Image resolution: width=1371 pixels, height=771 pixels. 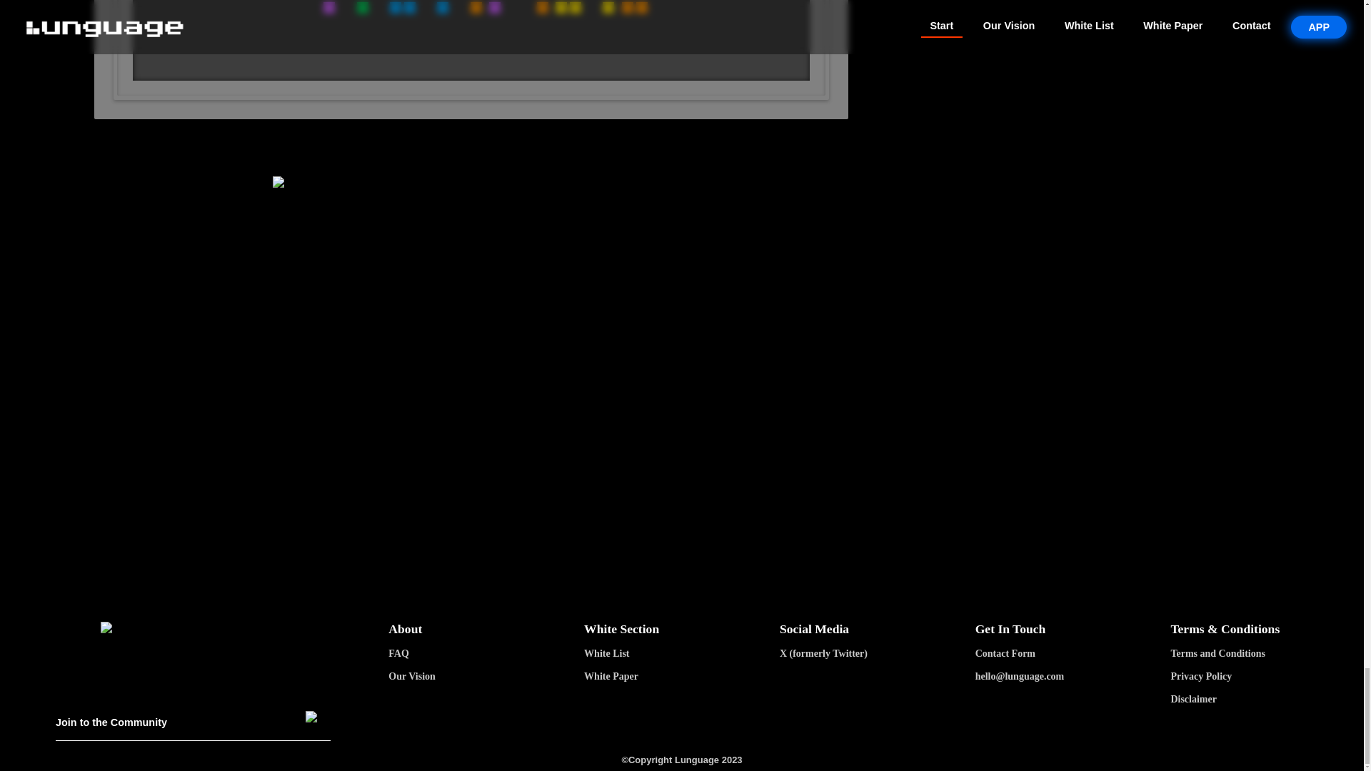 What do you see at coordinates (1265, 700) in the screenshot?
I see `Disclaimer` at bounding box center [1265, 700].